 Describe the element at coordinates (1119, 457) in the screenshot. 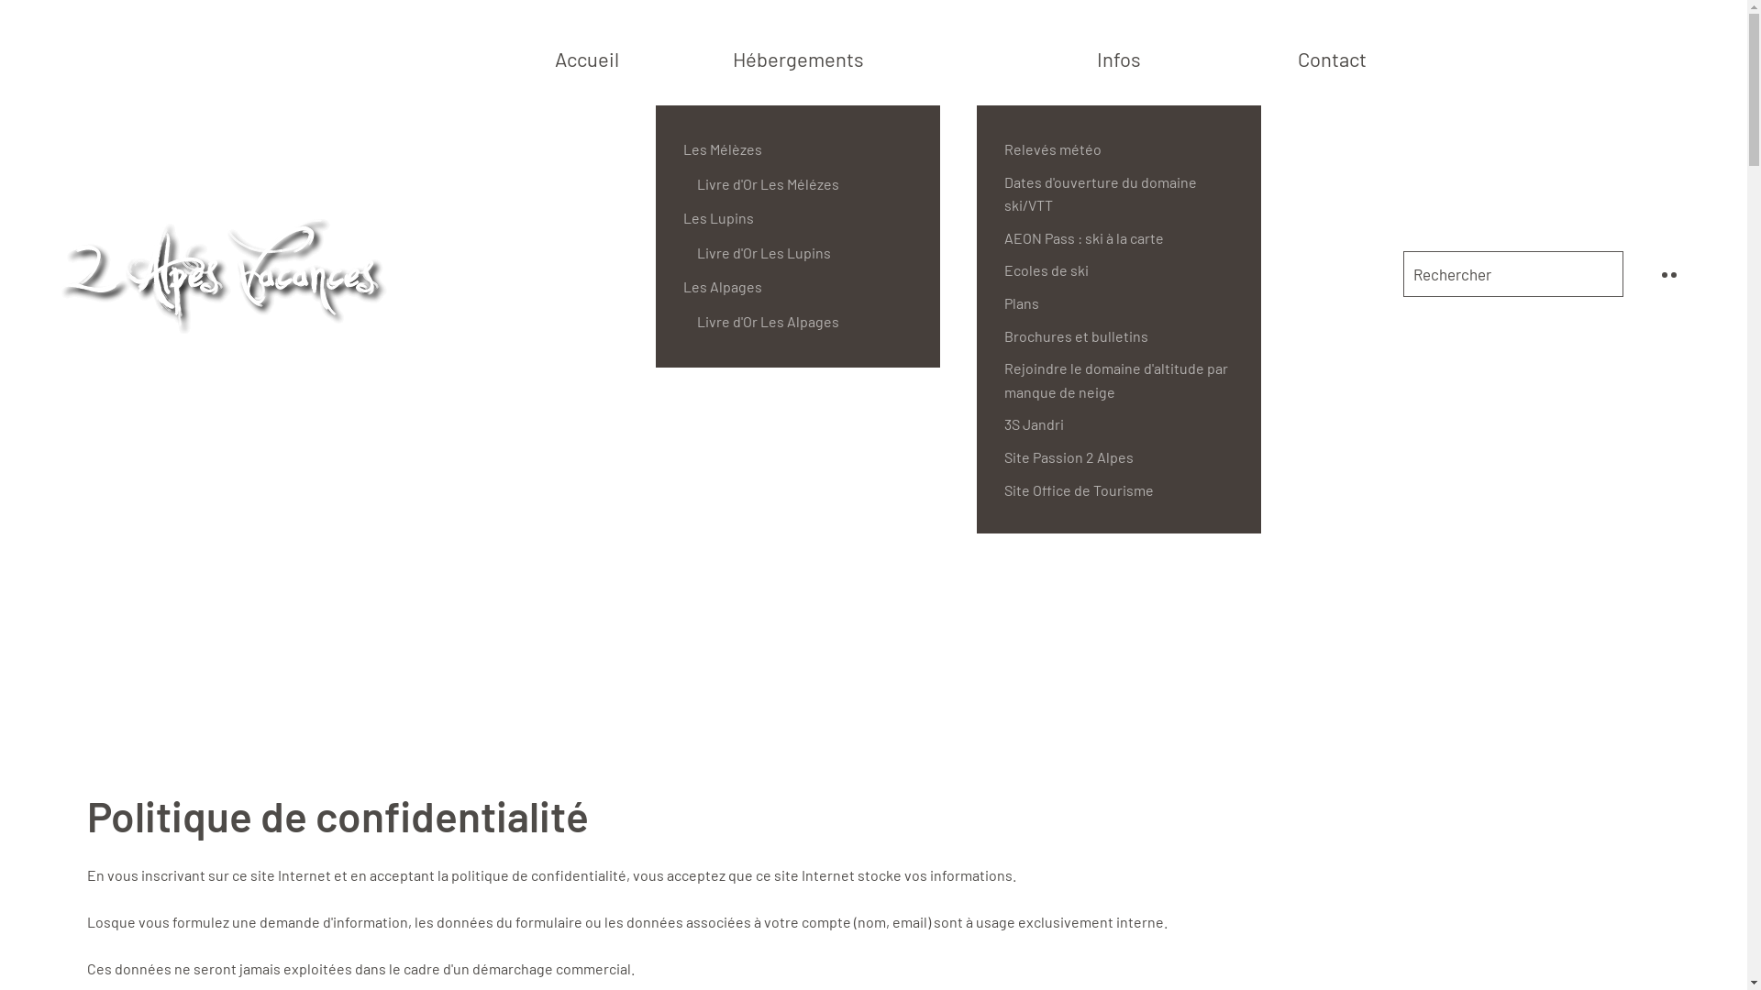

I see `Site Passion 2 Alpes` at that location.